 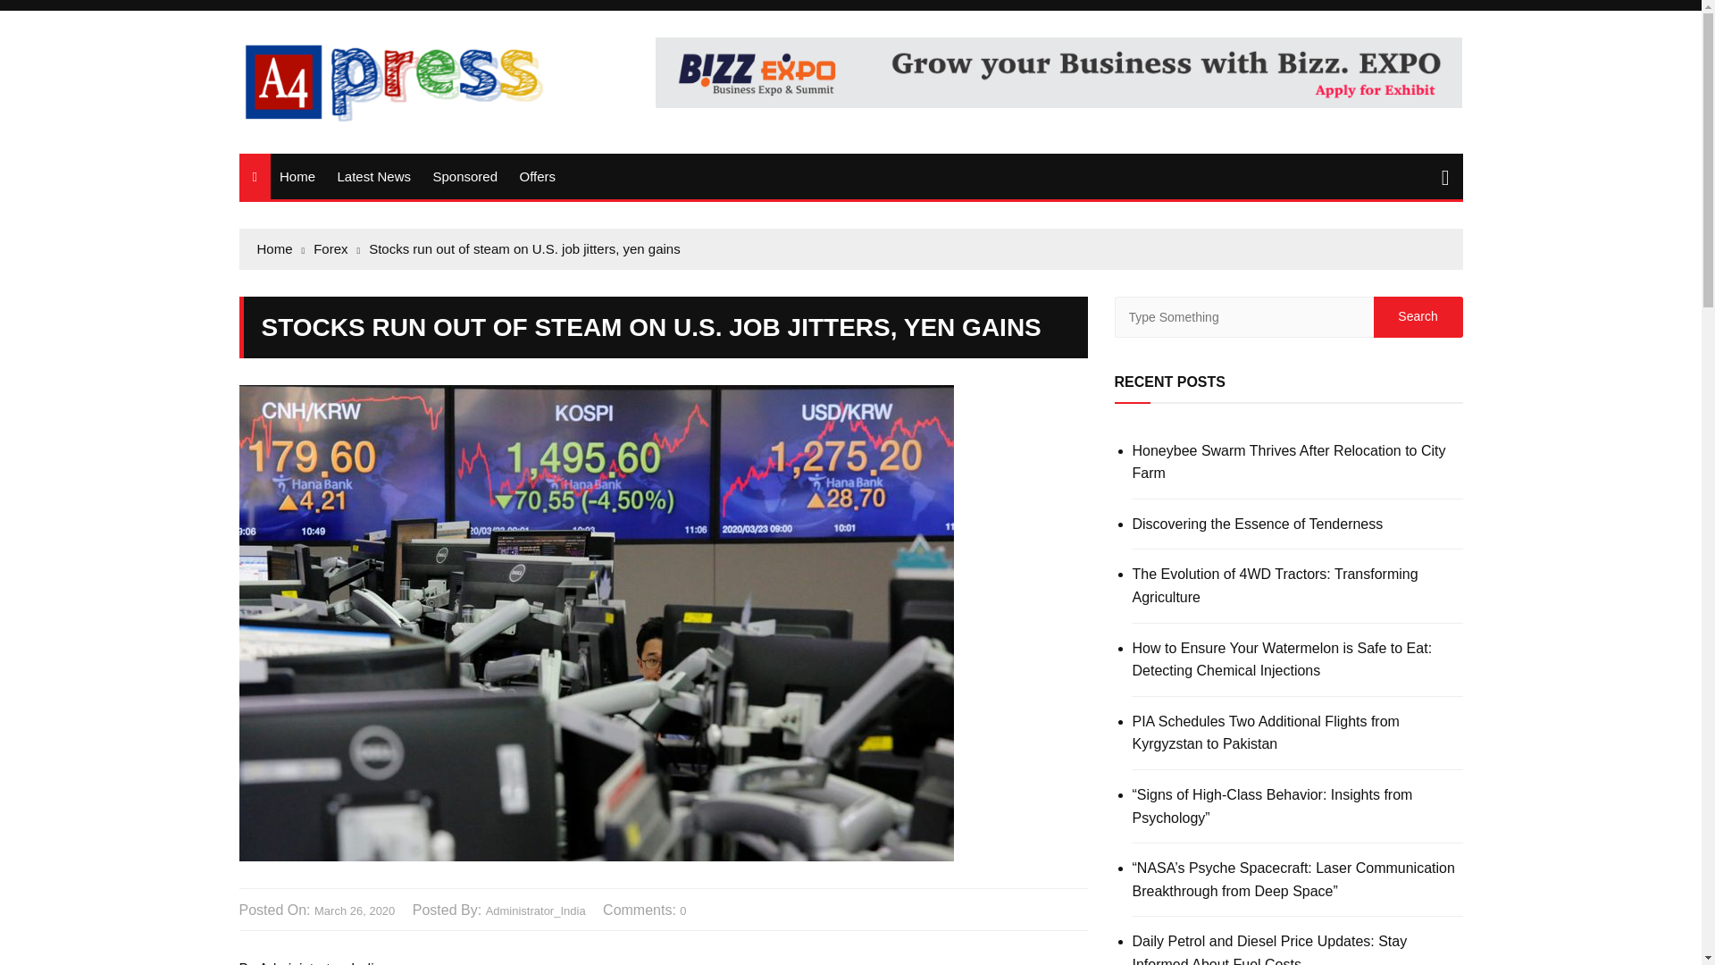 What do you see at coordinates (280, 248) in the screenshot?
I see `Home` at bounding box center [280, 248].